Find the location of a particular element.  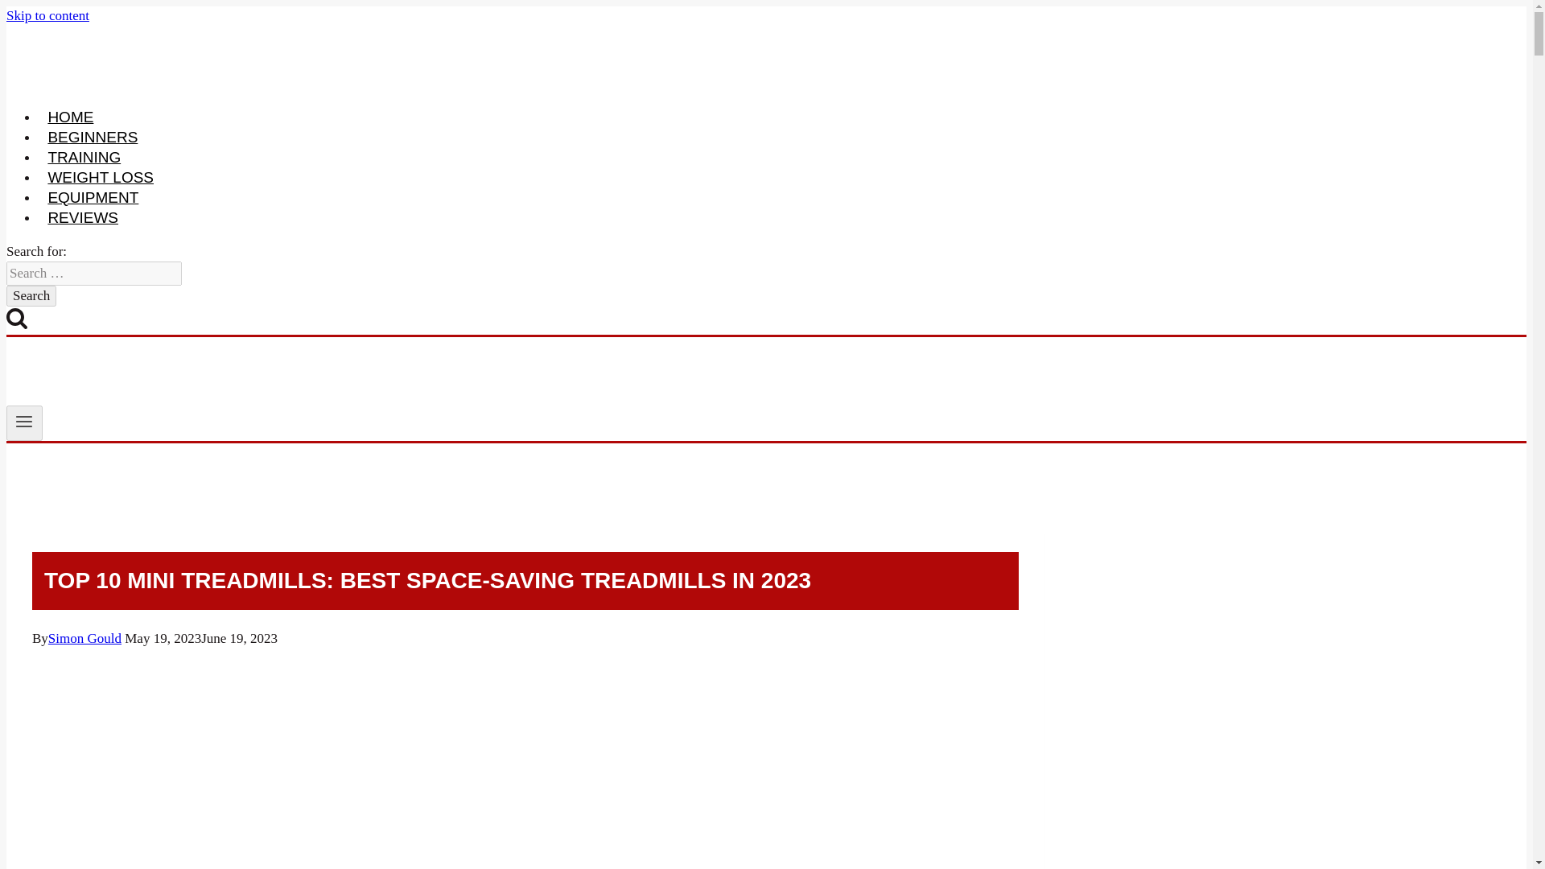

WEIGHT LOSS is located at coordinates (100, 177).